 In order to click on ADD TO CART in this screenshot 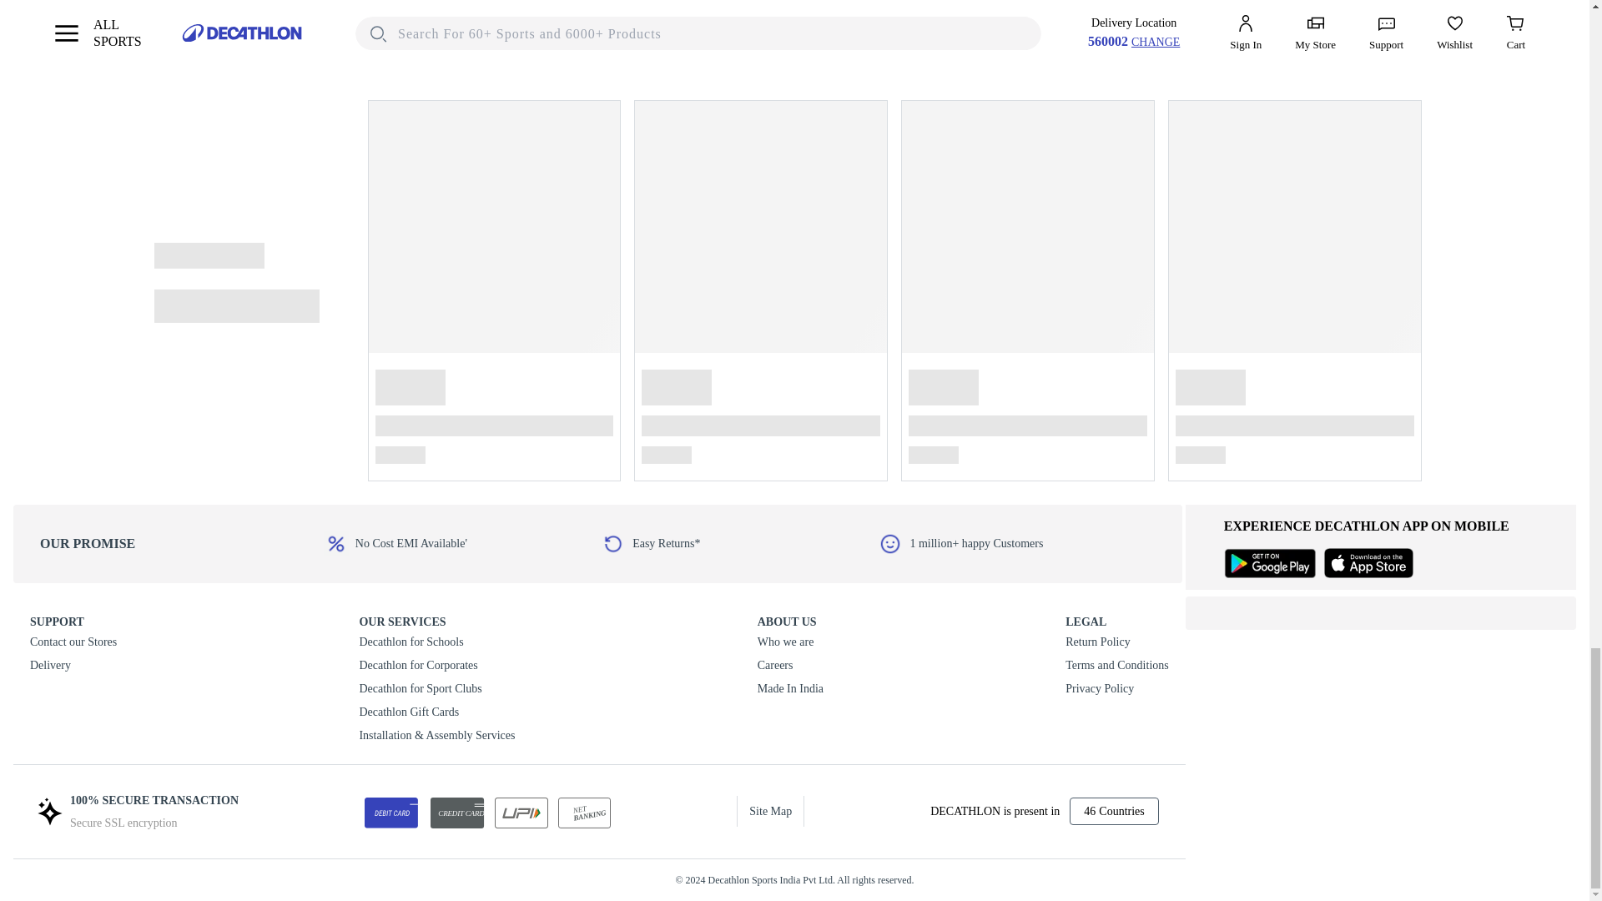, I will do `click(796, 42)`.